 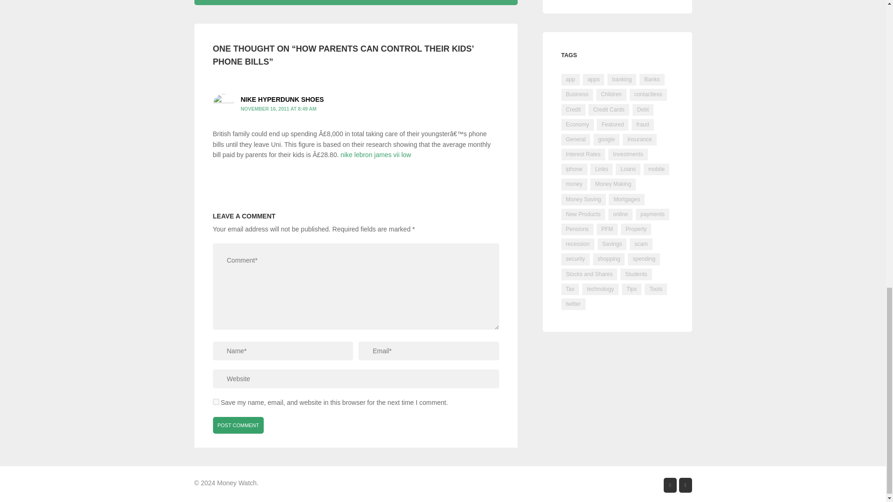 What do you see at coordinates (216, 402) in the screenshot?
I see `yes` at bounding box center [216, 402].